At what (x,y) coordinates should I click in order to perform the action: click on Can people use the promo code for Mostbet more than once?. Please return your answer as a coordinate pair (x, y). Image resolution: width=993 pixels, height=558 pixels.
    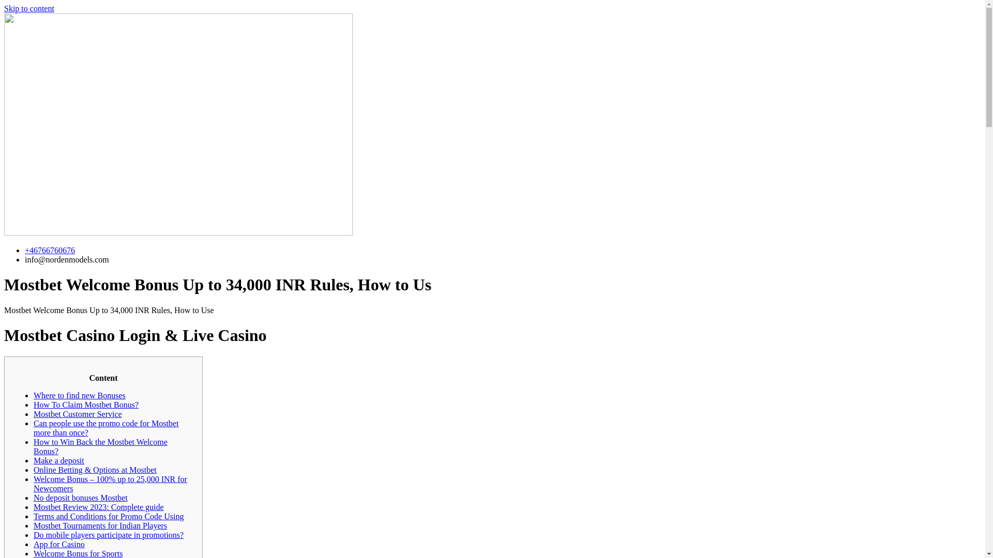
    Looking at the image, I should click on (106, 428).